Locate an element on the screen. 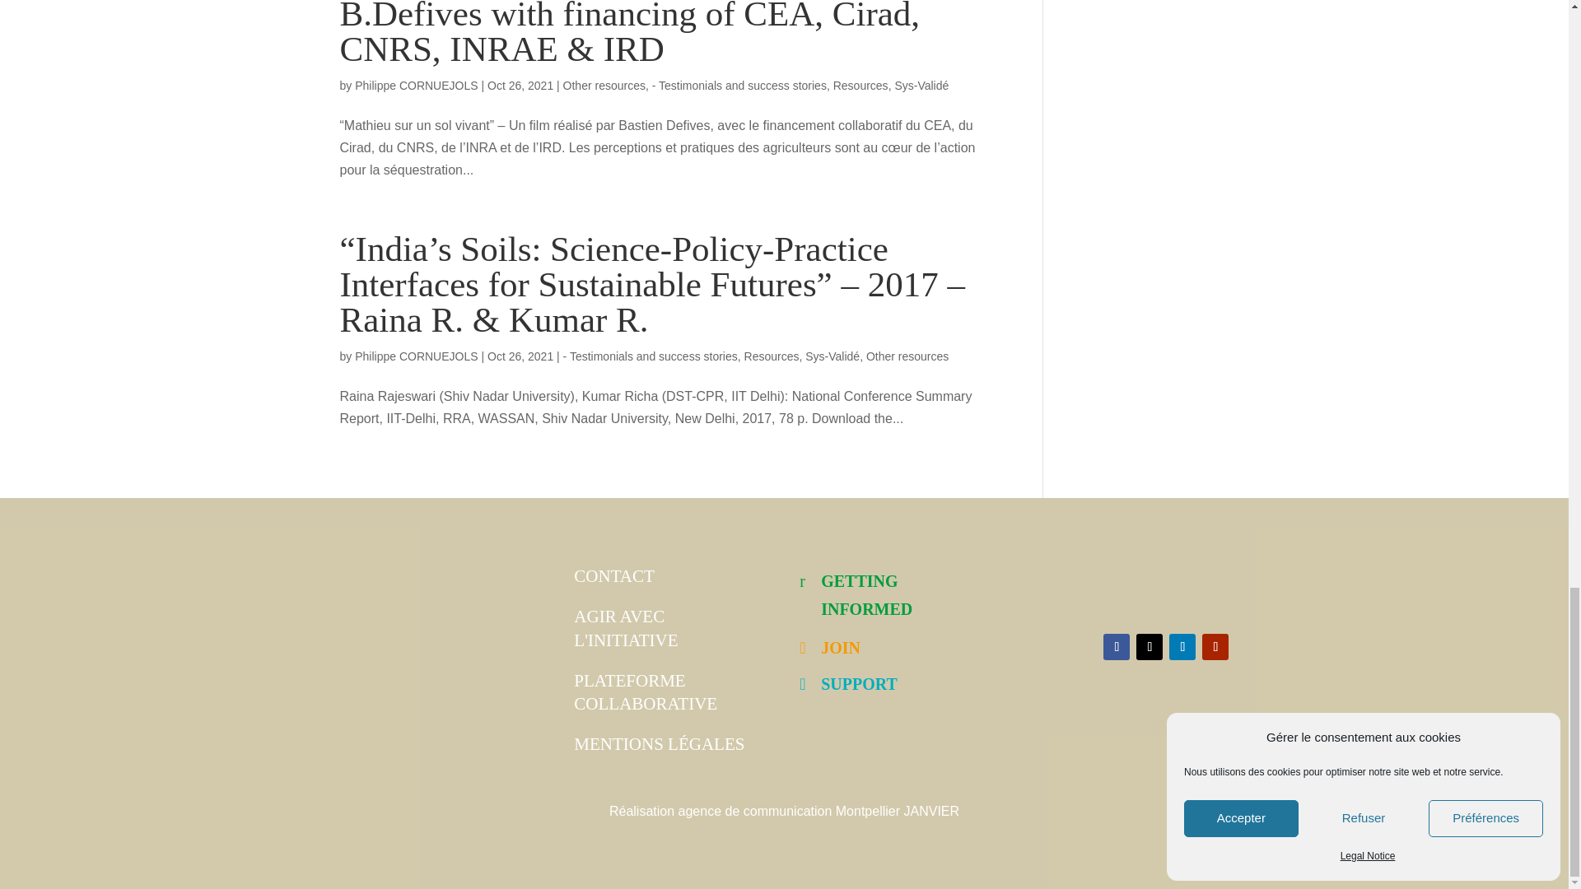 Image resolution: width=1581 pixels, height=889 pixels. Follow on X is located at coordinates (1150, 647).